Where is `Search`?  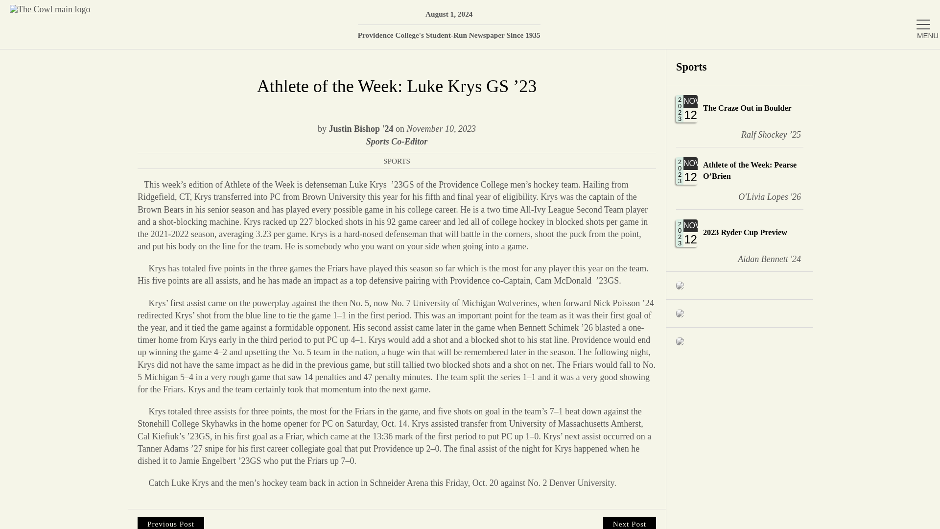
Search is located at coordinates (918, 62).